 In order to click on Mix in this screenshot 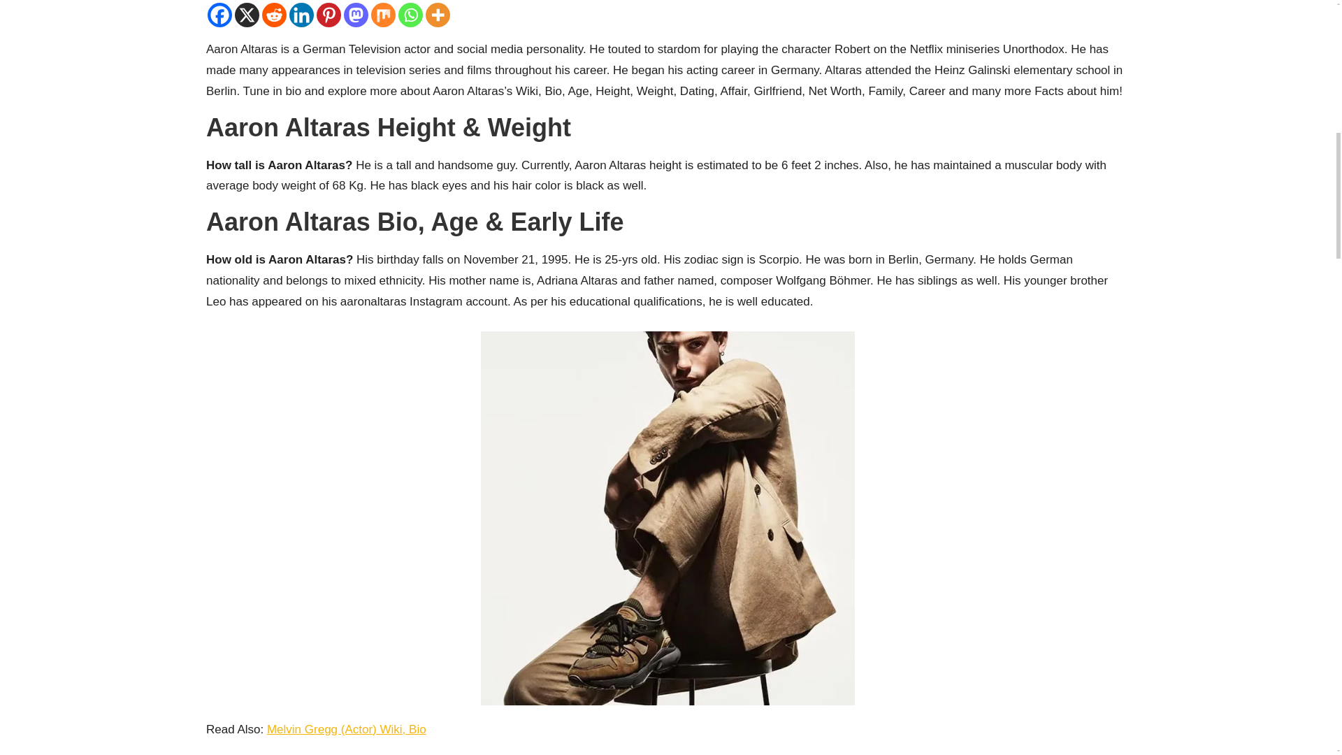, I will do `click(383, 15)`.